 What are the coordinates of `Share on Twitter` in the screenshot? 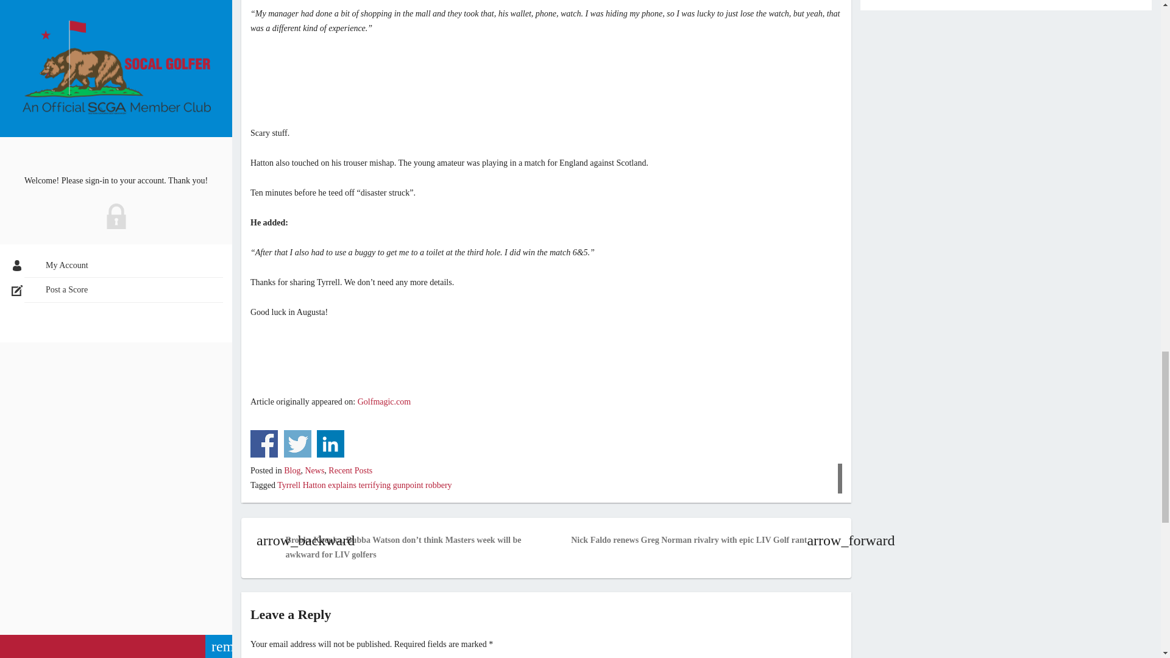 It's located at (297, 444).